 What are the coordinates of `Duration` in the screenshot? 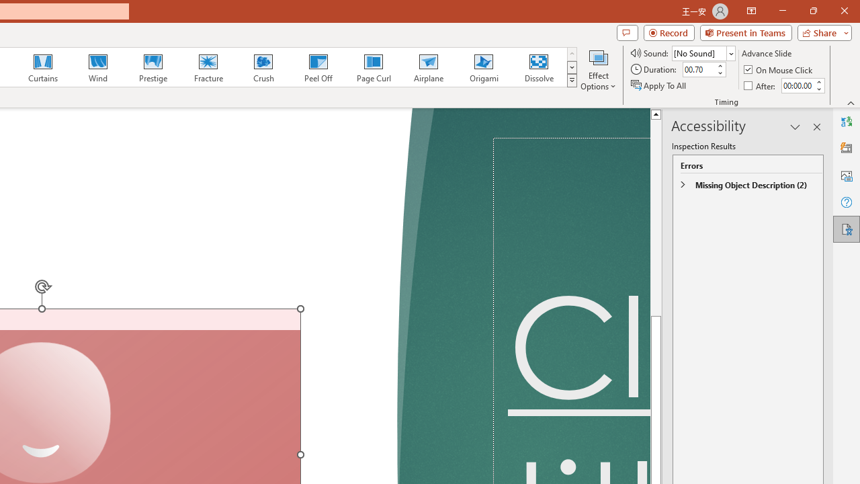 It's located at (699, 70).